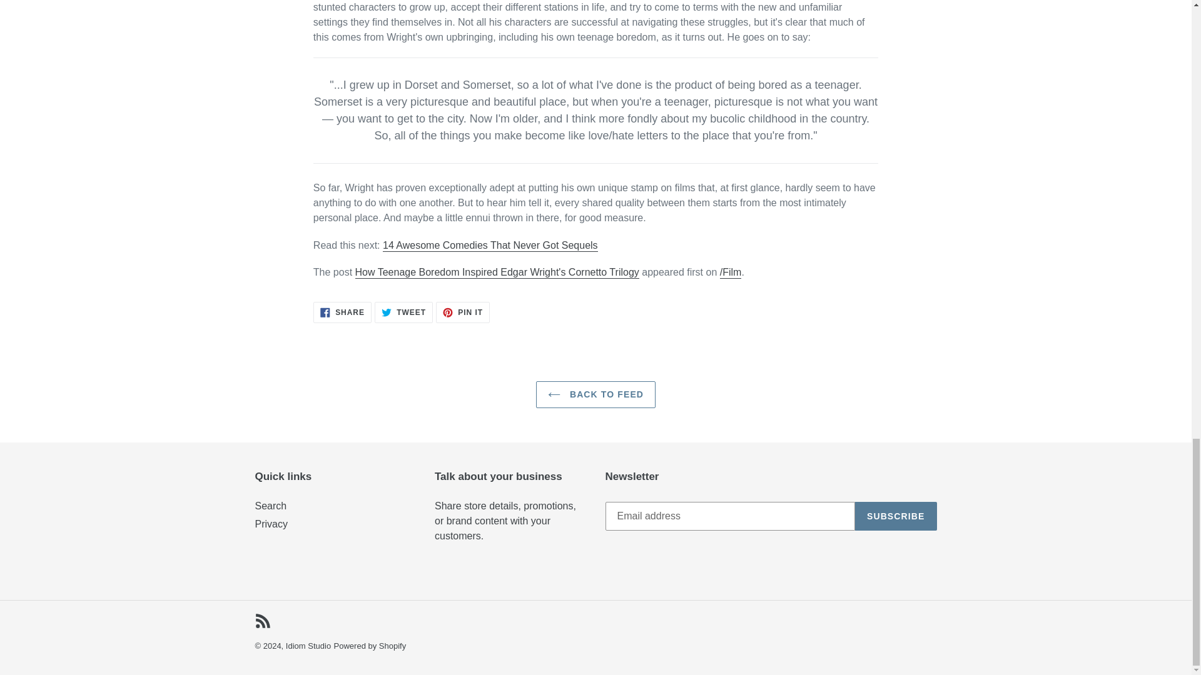  Describe the element at coordinates (270, 506) in the screenshot. I see `Search` at that location.